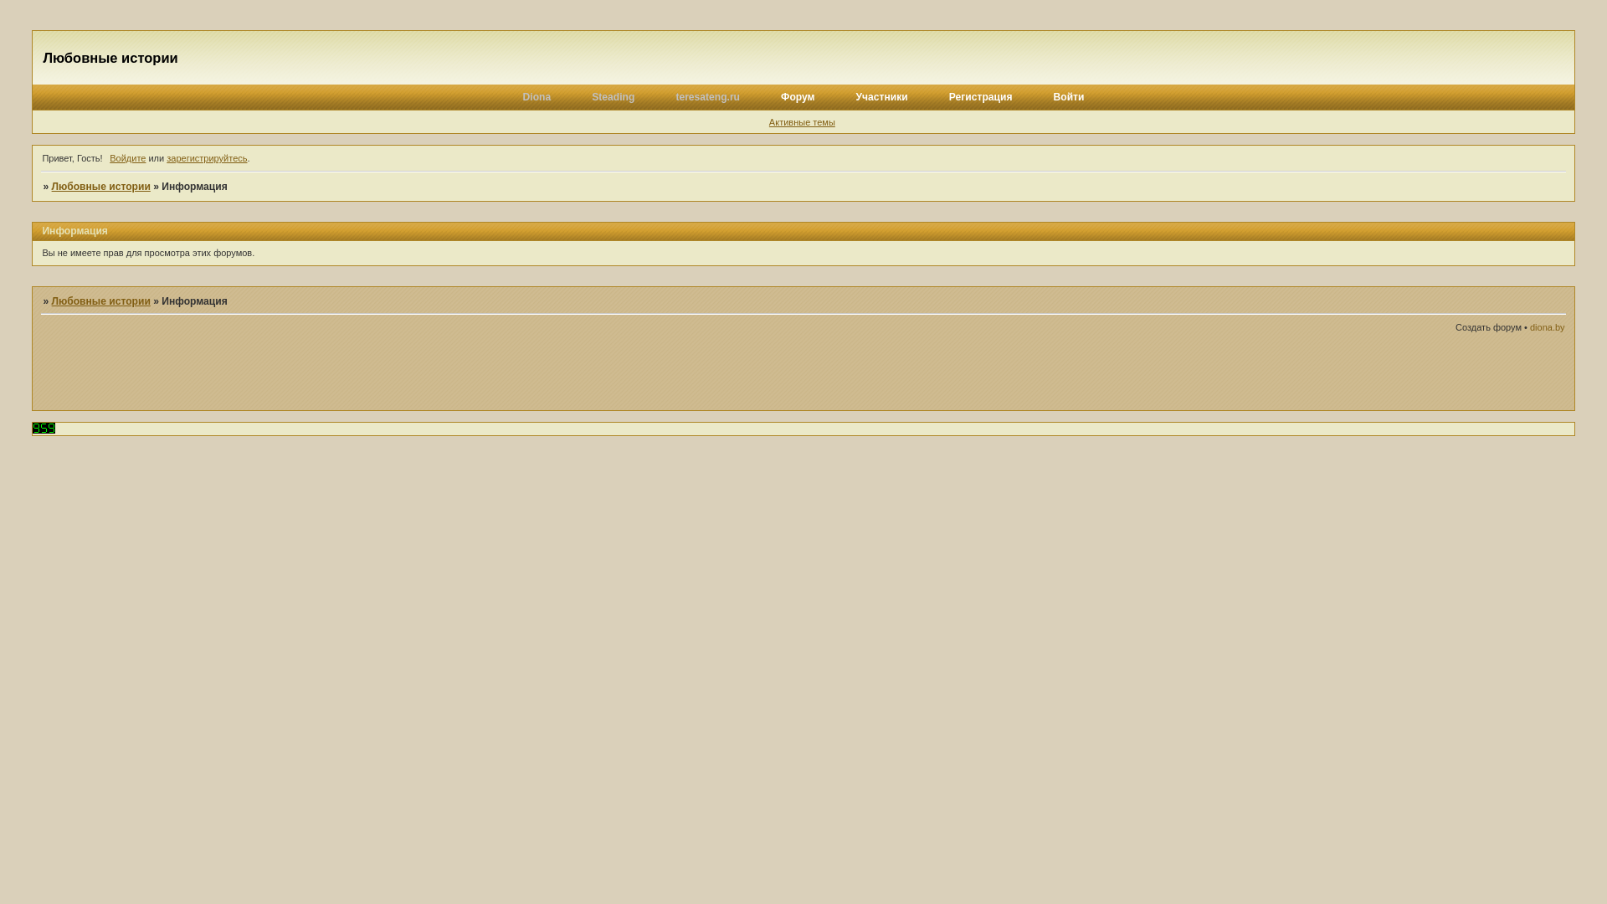 This screenshot has height=904, width=1607. I want to click on diona.by, so click(1548, 326).